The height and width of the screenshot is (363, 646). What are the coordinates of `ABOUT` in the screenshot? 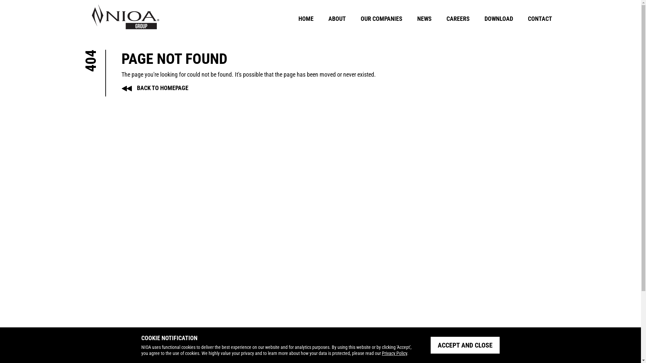 It's located at (337, 19).